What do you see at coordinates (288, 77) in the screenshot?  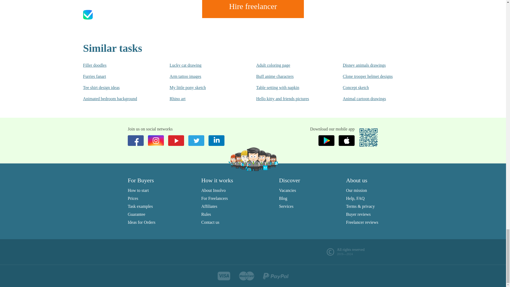 I see `Buff anime characters` at bounding box center [288, 77].